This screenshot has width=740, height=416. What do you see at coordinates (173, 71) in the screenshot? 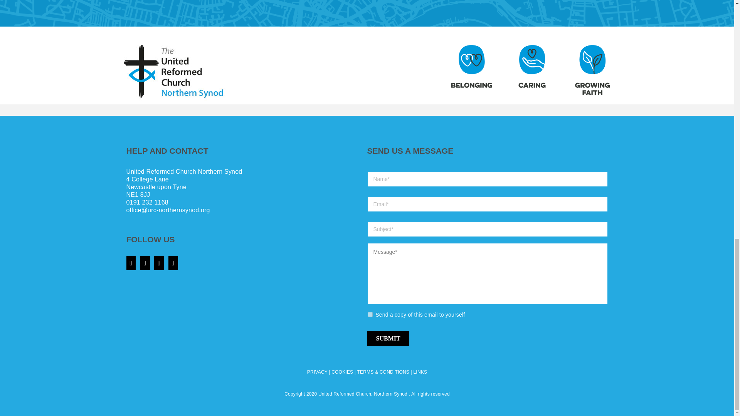
I see `footer-logo` at bounding box center [173, 71].